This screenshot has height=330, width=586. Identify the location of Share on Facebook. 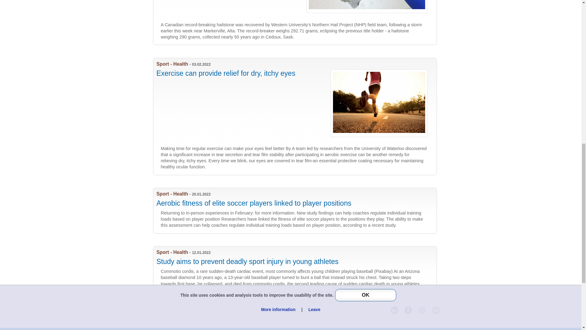
(408, 310).